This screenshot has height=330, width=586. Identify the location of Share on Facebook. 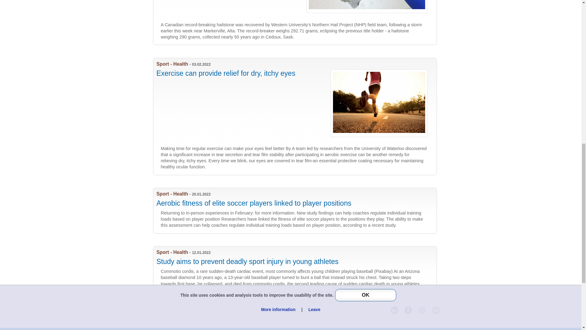
(408, 310).